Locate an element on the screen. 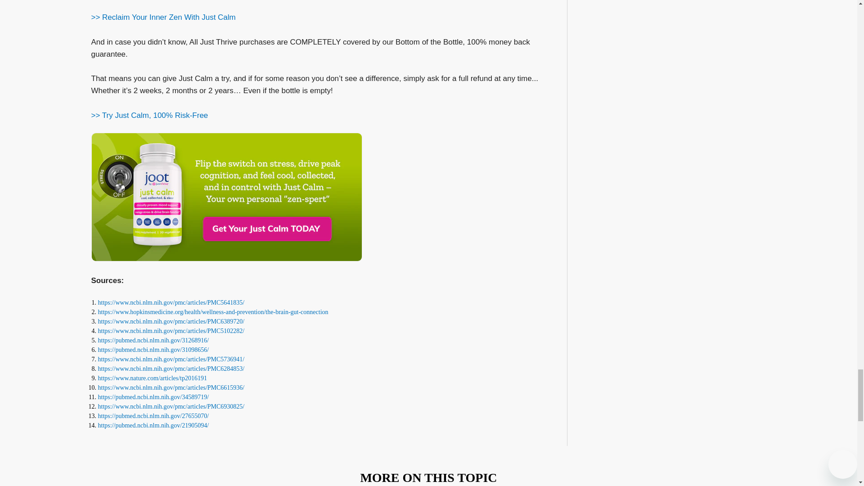 The width and height of the screenshot is (864, 486). stress gut-brain axis is located at coordinates (171, 359).